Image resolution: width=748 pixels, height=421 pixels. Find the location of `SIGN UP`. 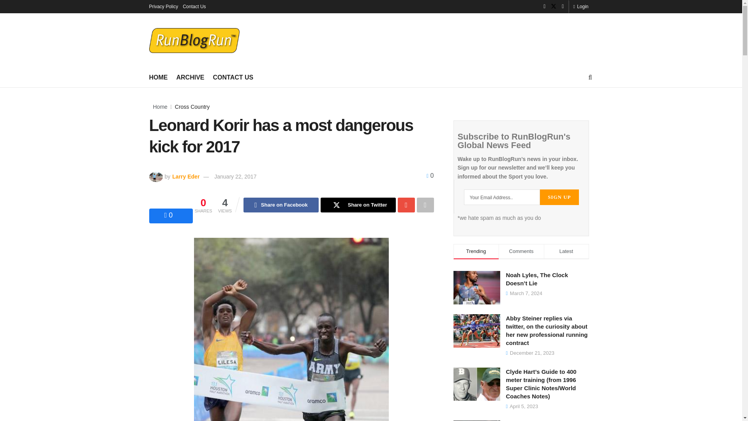

SIGN UP is located at coordinates (559, 197).